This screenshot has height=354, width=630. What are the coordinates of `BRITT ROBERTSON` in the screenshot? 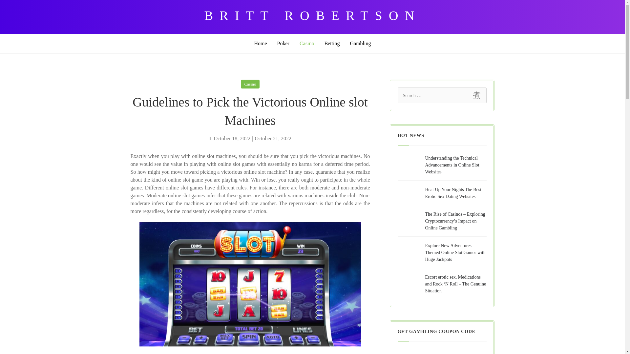 It's located at (312, 17).